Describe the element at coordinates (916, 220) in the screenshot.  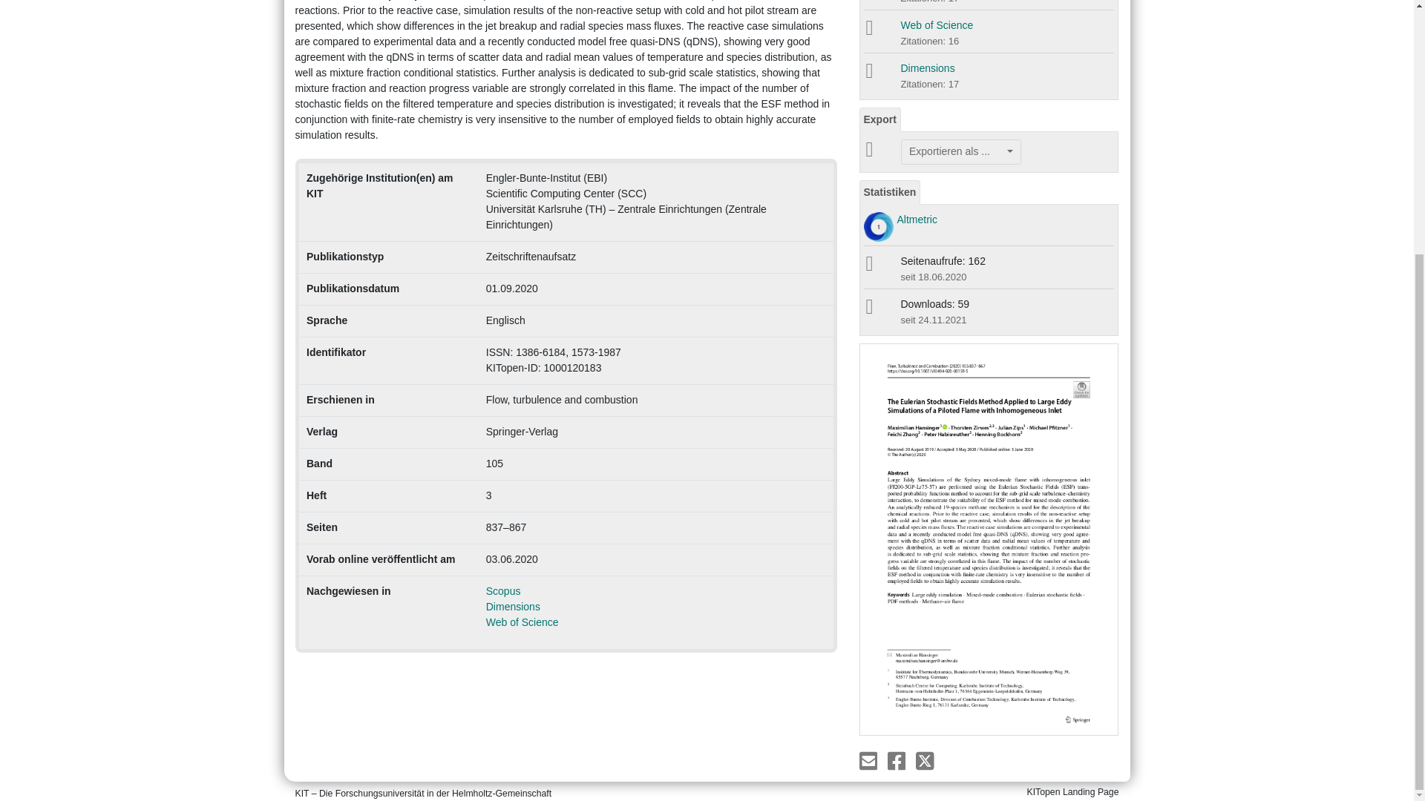
I see `View record in Altmetric.` at that location.